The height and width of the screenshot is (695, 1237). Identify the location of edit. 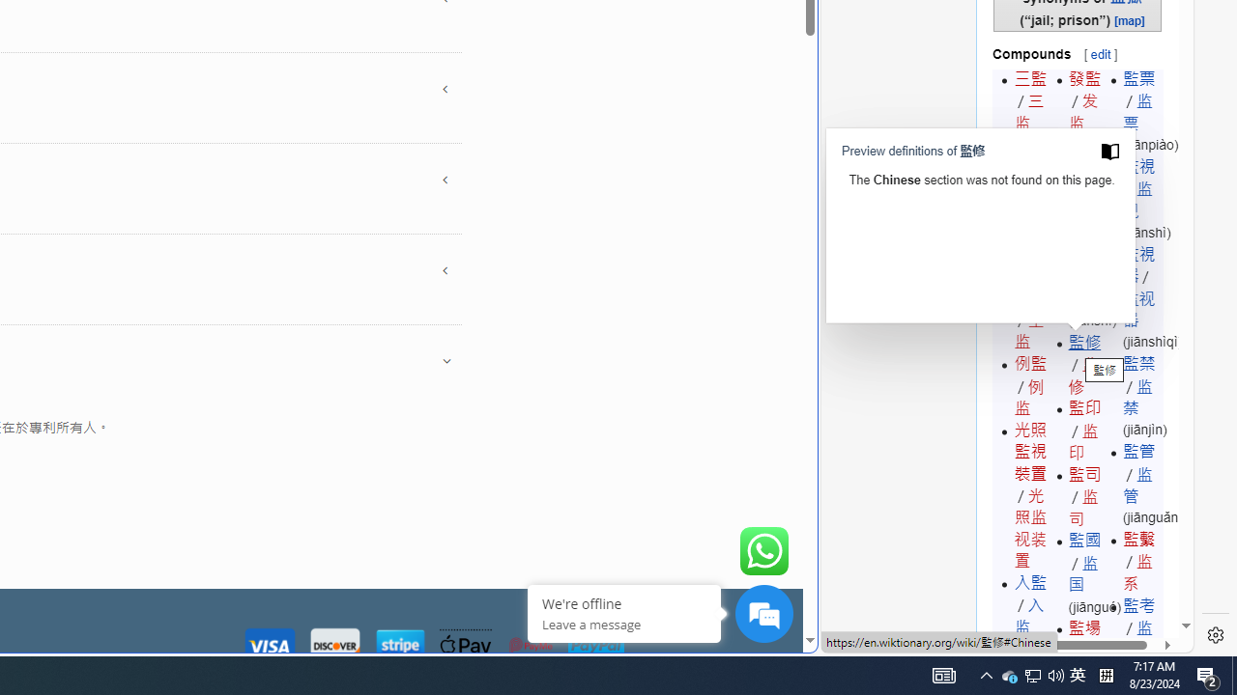
(1100, 54).